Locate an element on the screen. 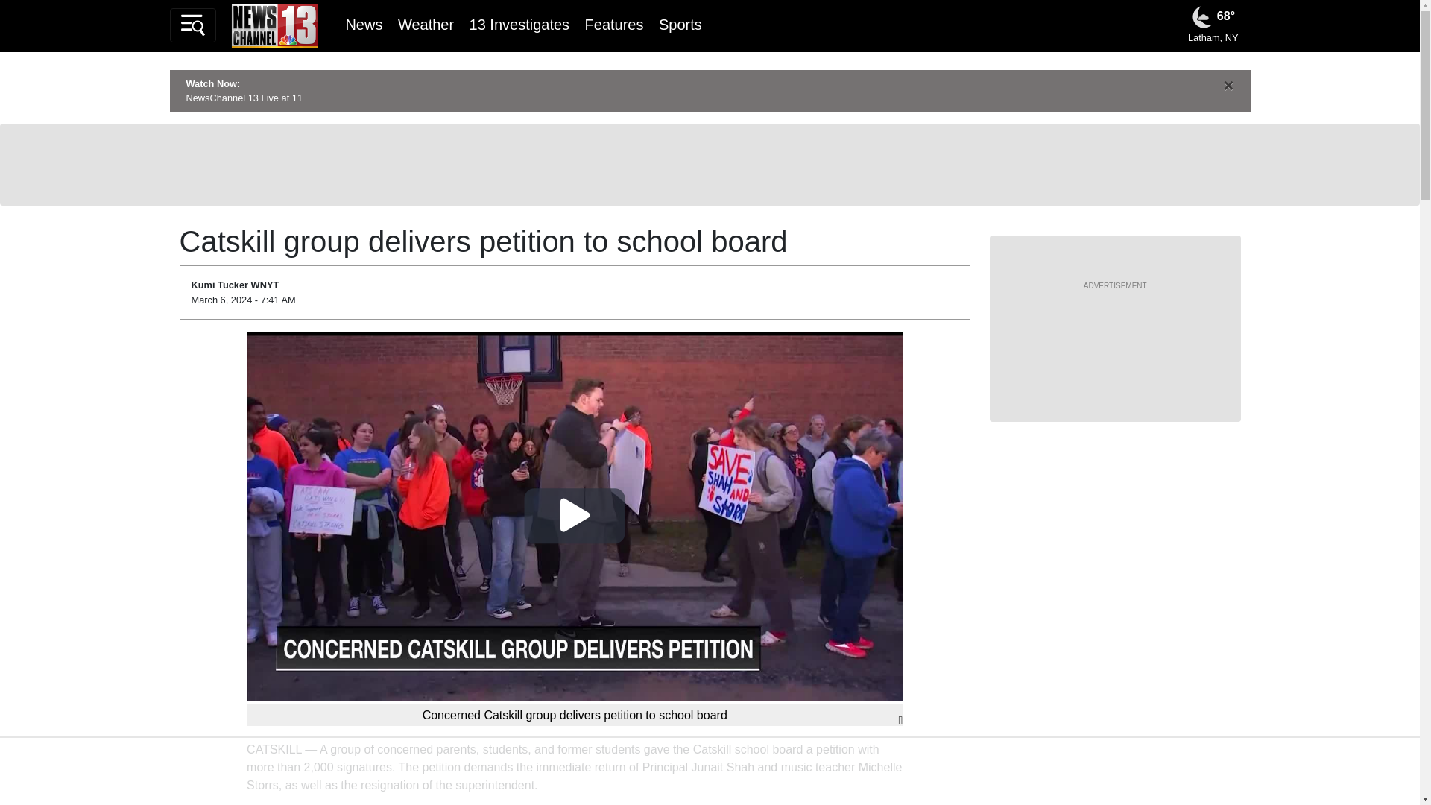  Play Video is located at coordinates (575, 516).